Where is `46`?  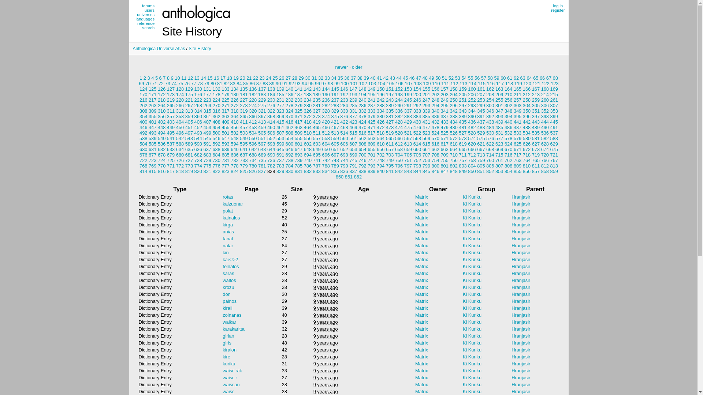 46 is located at coordinates (412, 78).